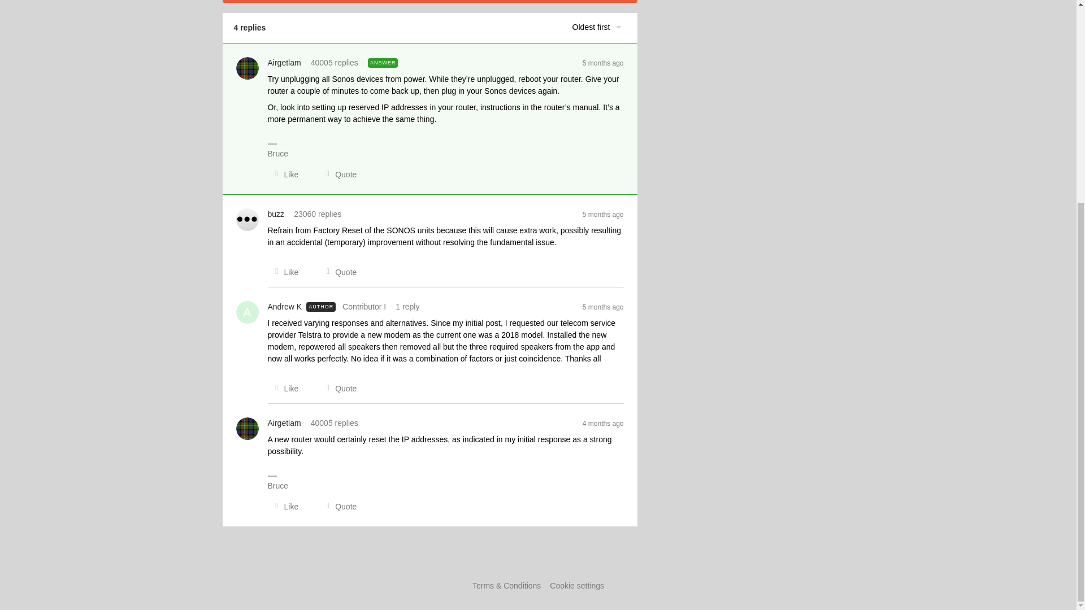  Describe the element at coordinates (276, 214) in the screenshot. I see `buzz` at that location.